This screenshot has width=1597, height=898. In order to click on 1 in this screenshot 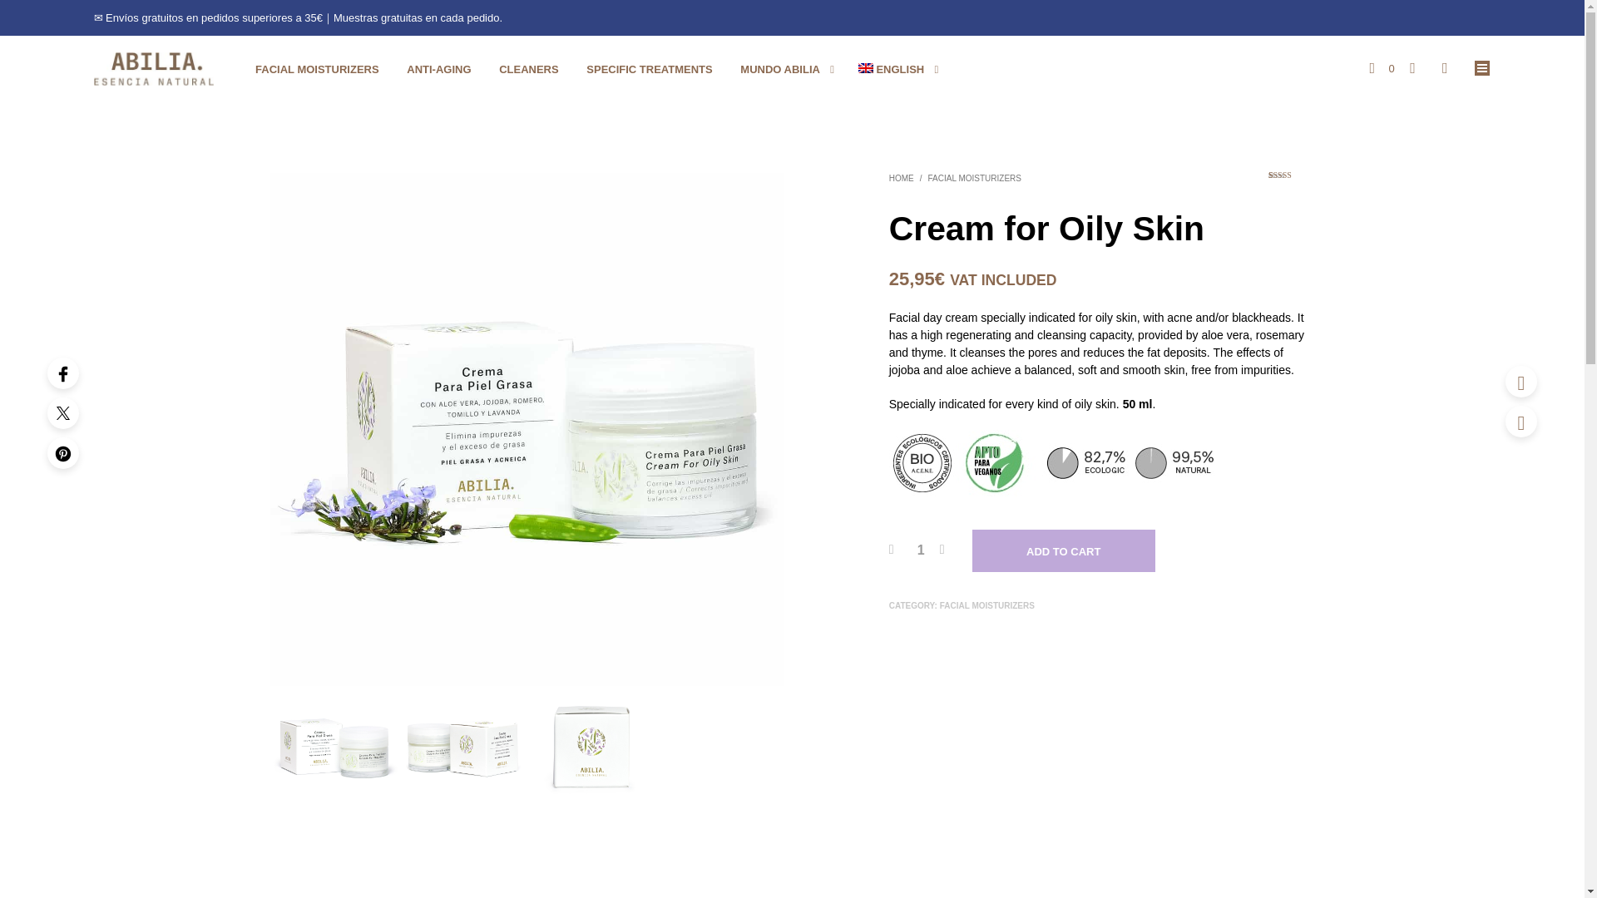, I will do `click(921, 550)`.